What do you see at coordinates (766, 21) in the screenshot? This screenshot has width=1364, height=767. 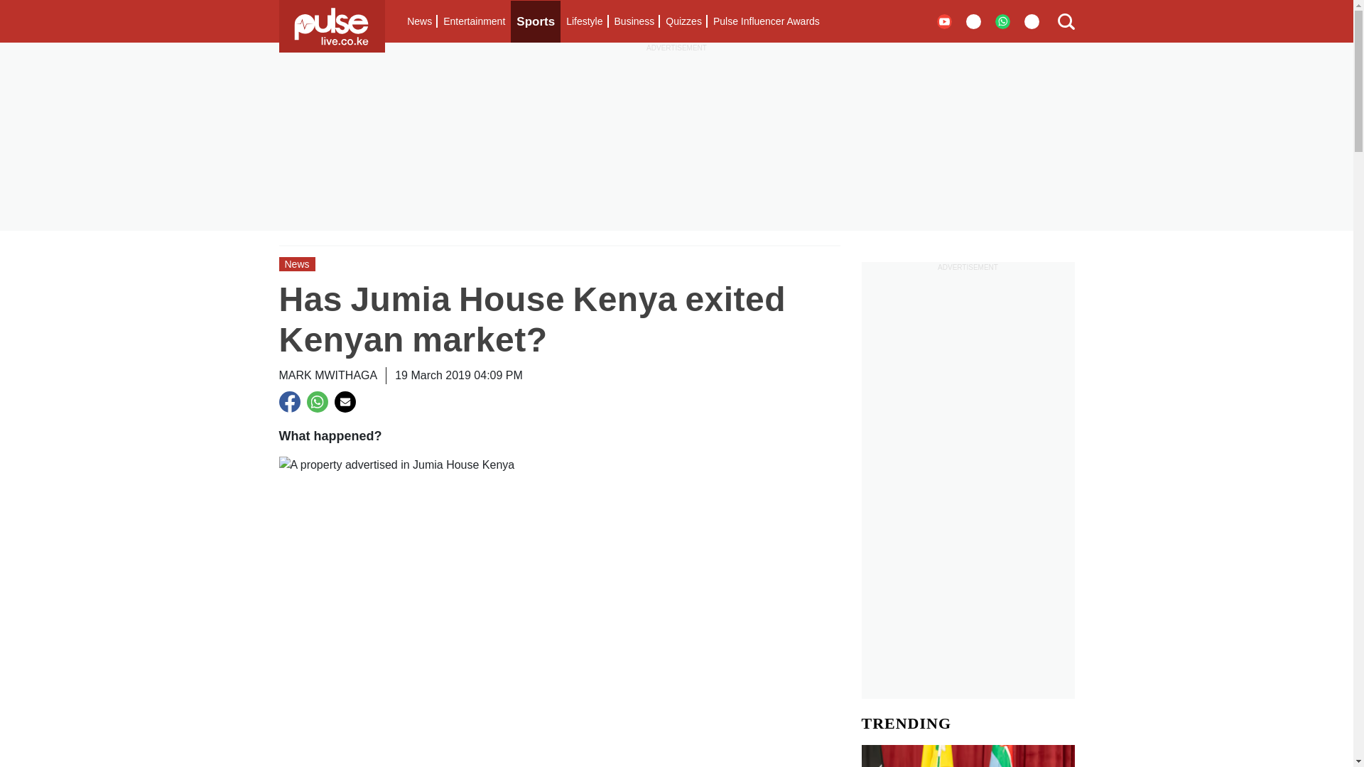 I see `Pulse Influencer Awards` at bounding box center [766, 21].